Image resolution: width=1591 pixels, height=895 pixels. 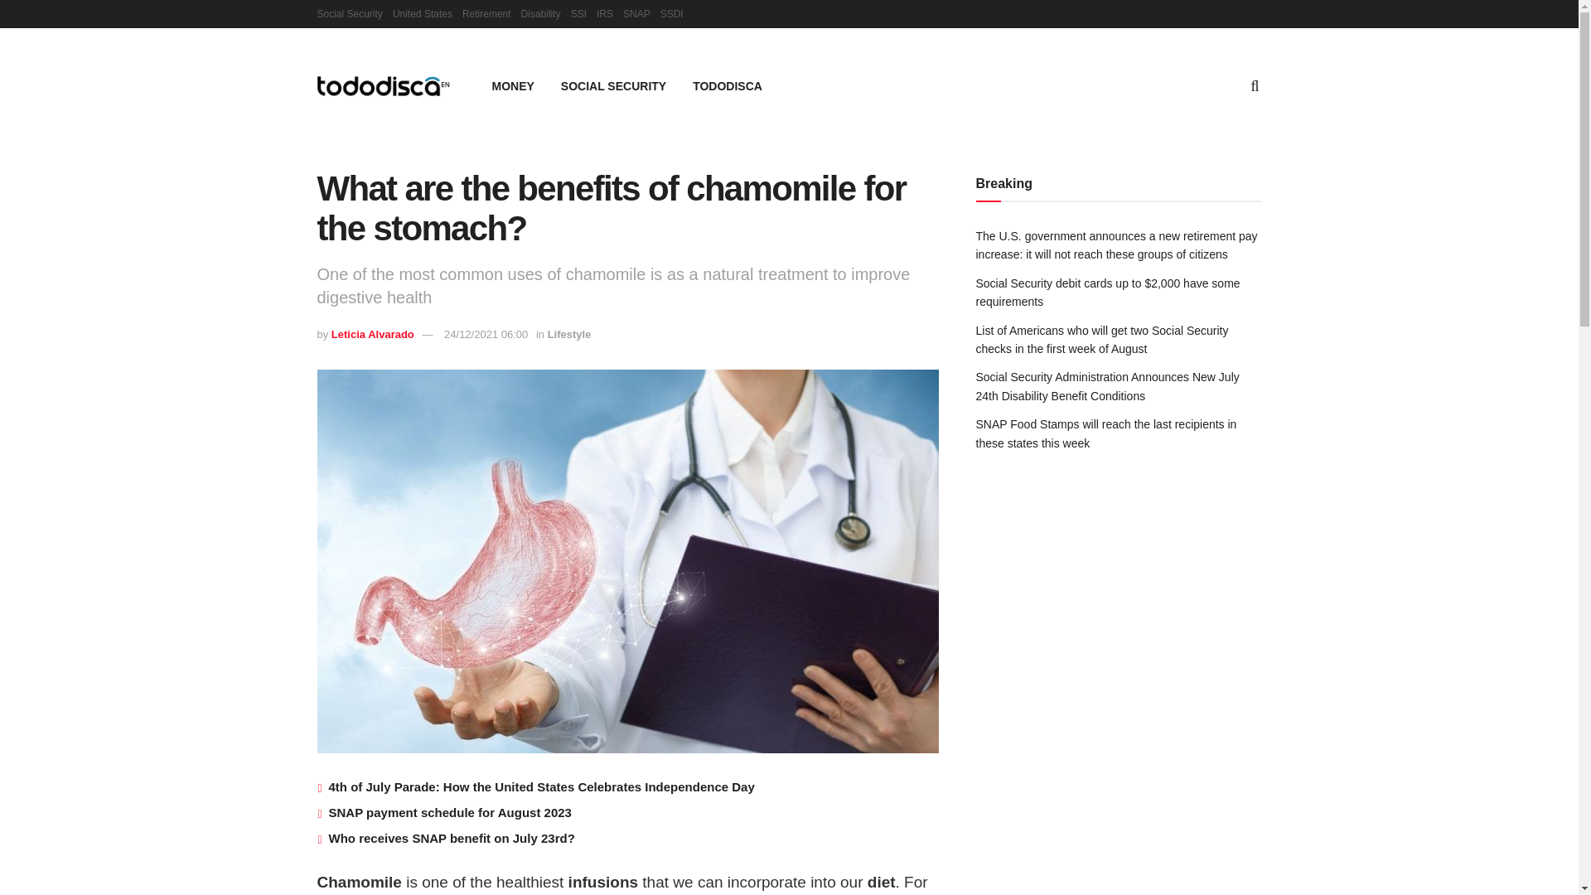 What do you see at coordinates (613, 85) in the screenshot?
I see `SOCIAL SECURITY` at bounding box center [613, 85].